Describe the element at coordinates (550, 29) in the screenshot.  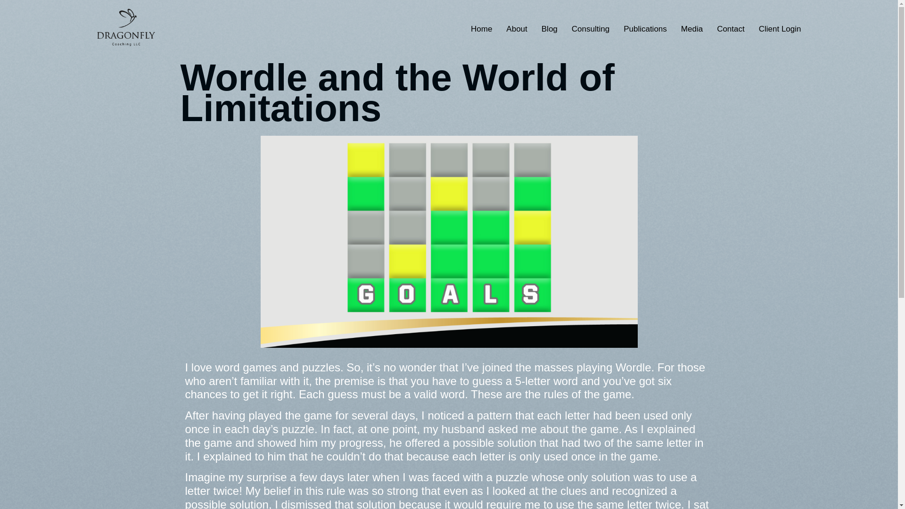
I see `Blog` at that location.